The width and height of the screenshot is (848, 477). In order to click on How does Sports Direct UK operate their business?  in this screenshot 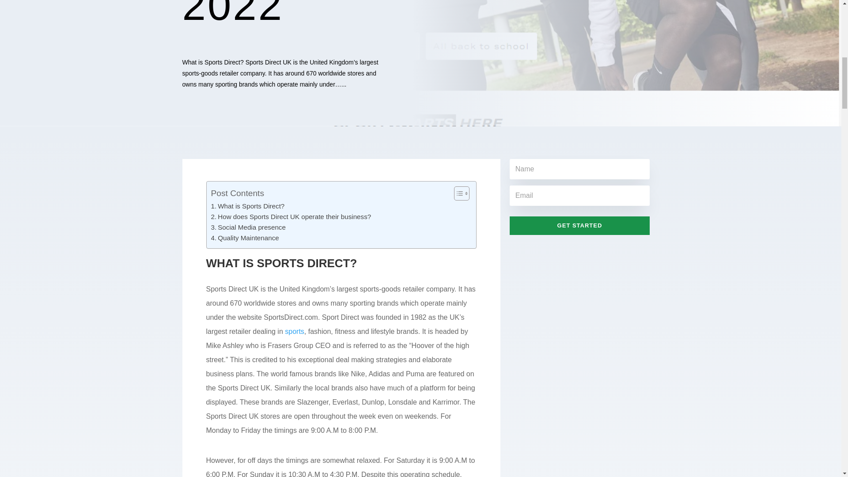, I will do `click(292, 217)`.